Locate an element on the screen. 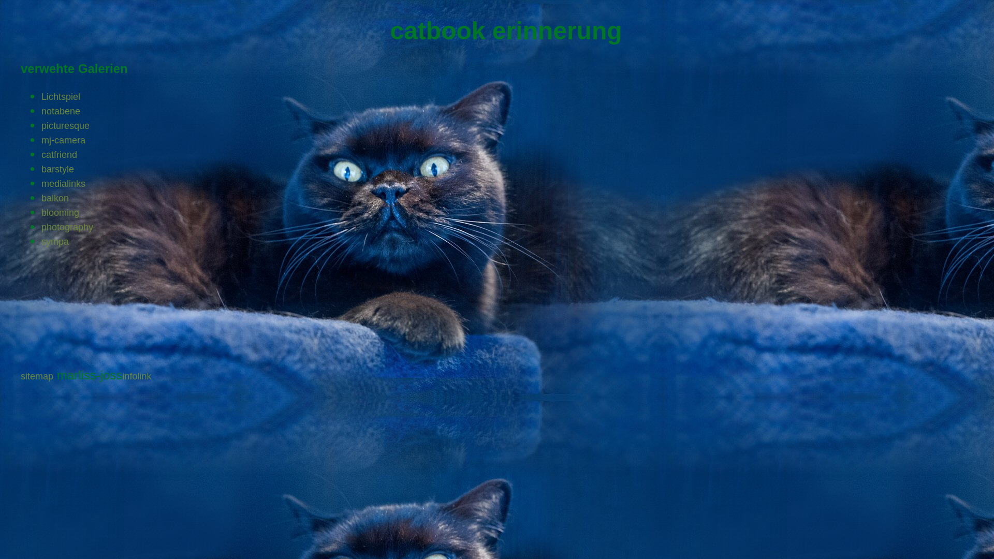  photography is located at coordinates (67, 227).